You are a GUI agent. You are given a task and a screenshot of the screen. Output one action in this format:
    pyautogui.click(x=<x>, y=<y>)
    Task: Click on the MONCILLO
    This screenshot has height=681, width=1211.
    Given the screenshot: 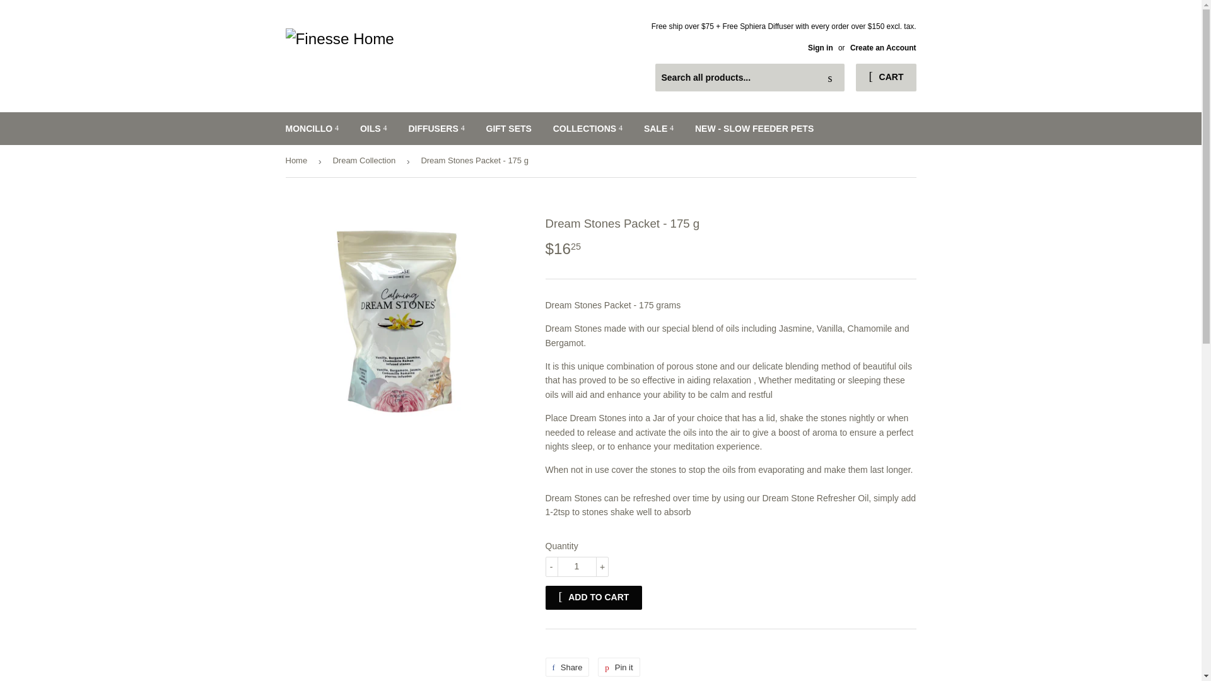 What is the action you would take?
    pyautogui.click(x=312, y=129)
    